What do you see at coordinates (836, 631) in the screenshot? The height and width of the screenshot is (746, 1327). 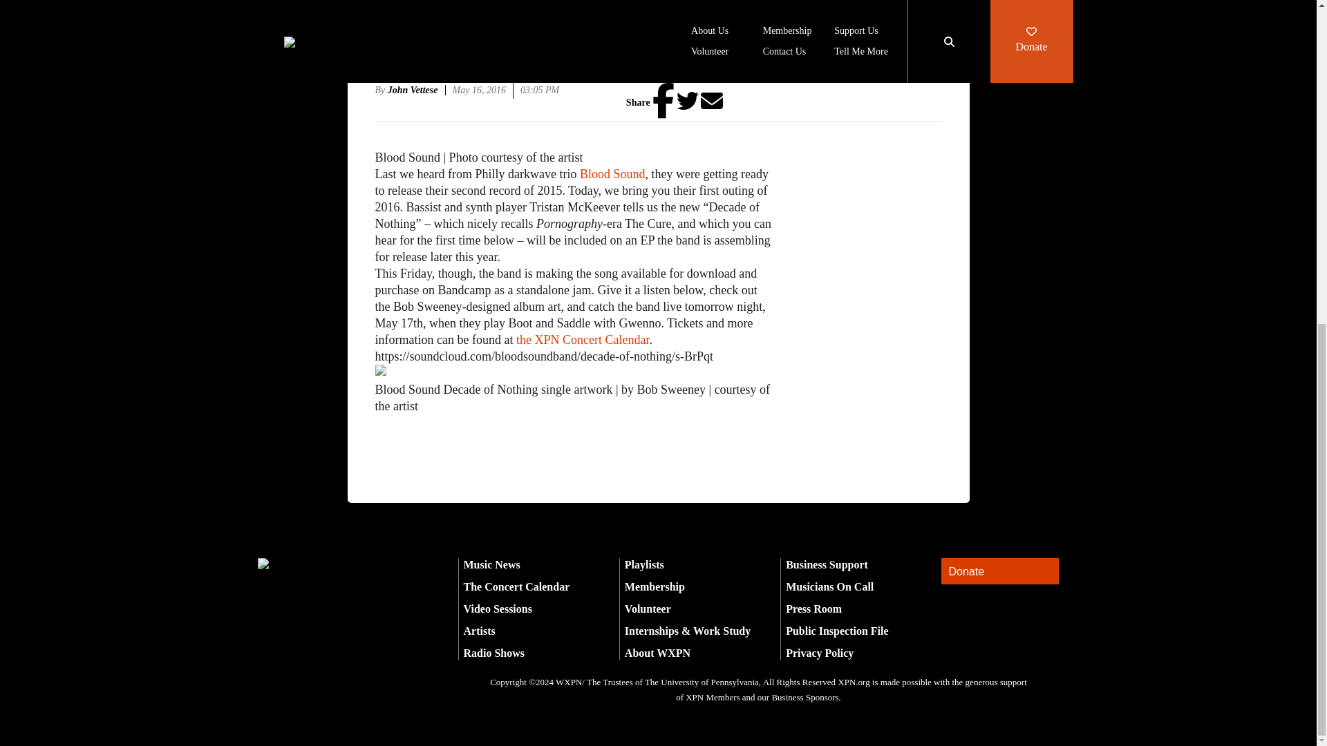 I see `Public Inspection File` at bounding box center [836, 631].